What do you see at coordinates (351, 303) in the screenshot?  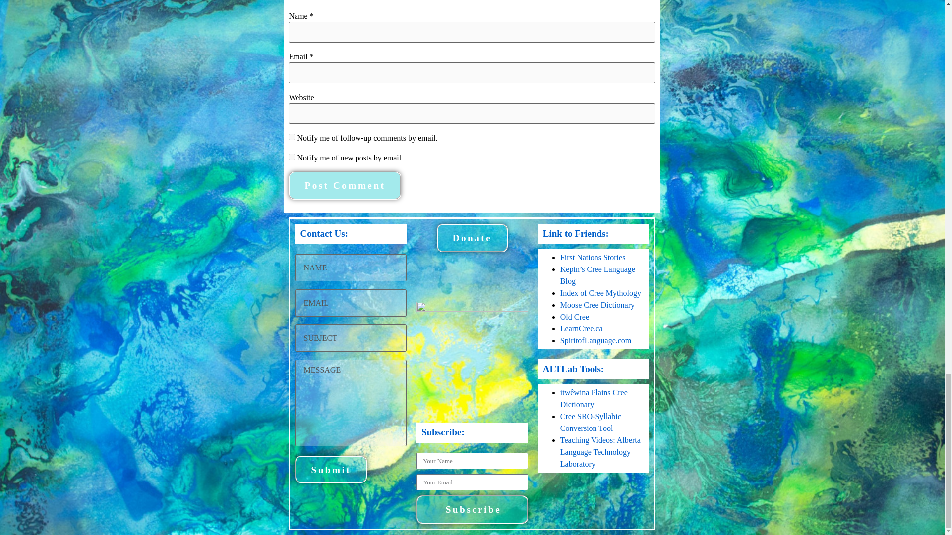 I see `EMAIL` at bounding box center [351, 303].